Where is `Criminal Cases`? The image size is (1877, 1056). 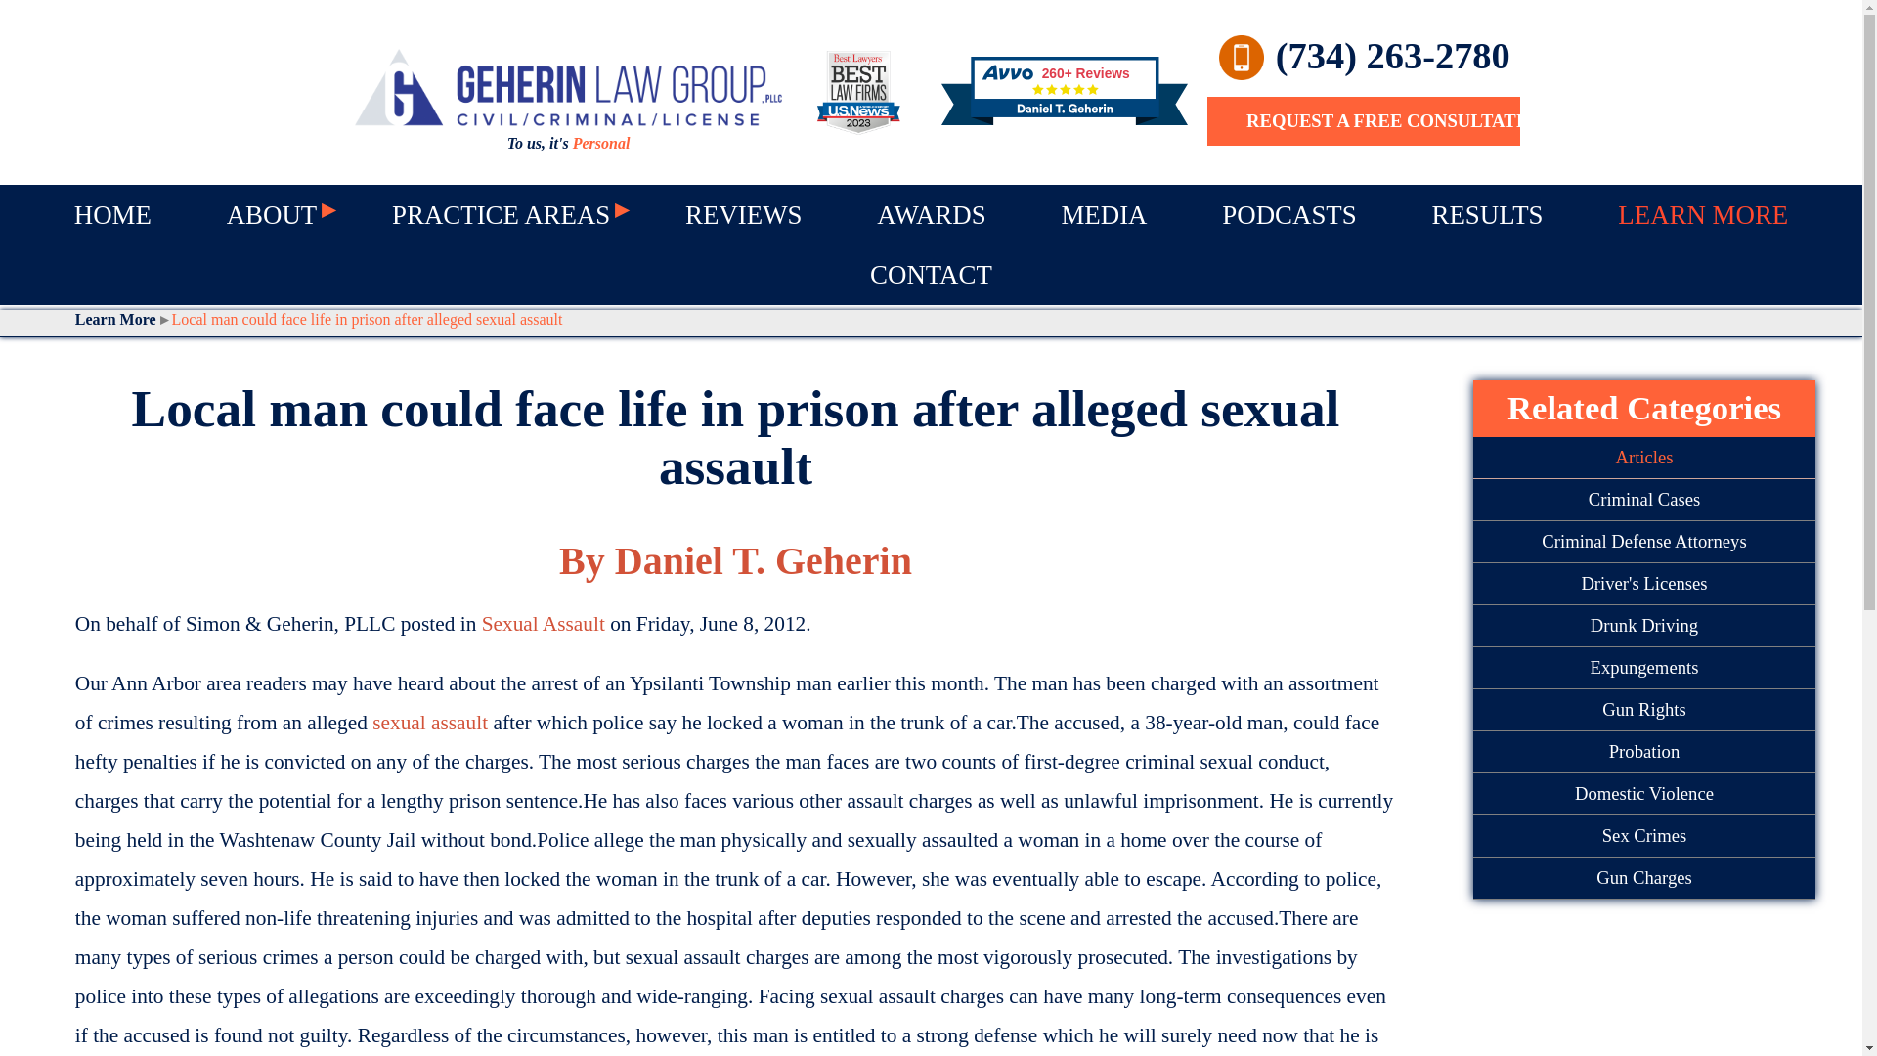
Criminal Cases is located at coordinates (1644, 501).